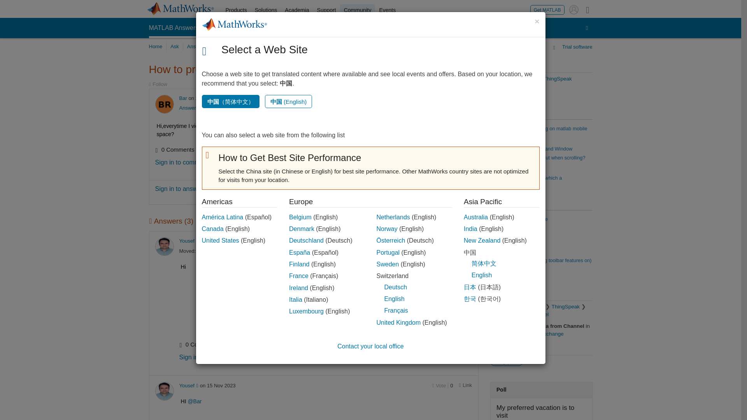 This screenshot has width=747, height=420. I want to click on Community, so click(358, 10).